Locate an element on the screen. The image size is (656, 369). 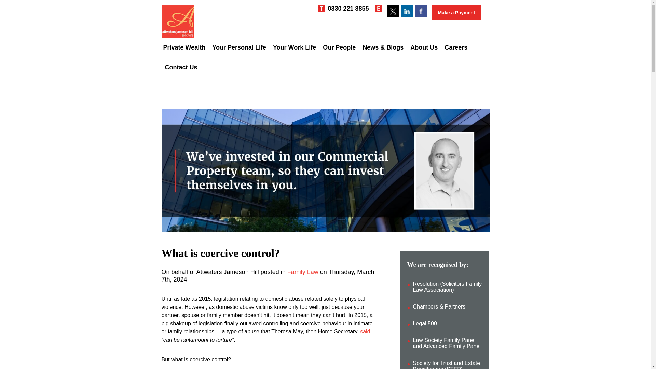
Make a Payment is located at coordinates (456, 13).